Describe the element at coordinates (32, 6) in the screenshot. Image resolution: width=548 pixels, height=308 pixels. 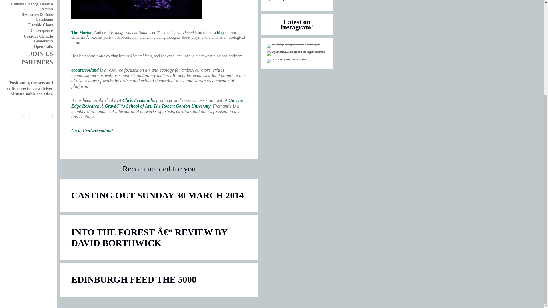
I see `Climate Change Theatre Action` at that location.